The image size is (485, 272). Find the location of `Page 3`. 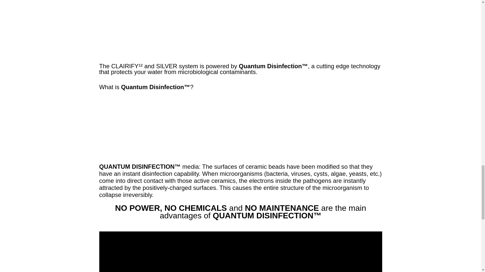

Page 3 is located at coordinates (240, 213).